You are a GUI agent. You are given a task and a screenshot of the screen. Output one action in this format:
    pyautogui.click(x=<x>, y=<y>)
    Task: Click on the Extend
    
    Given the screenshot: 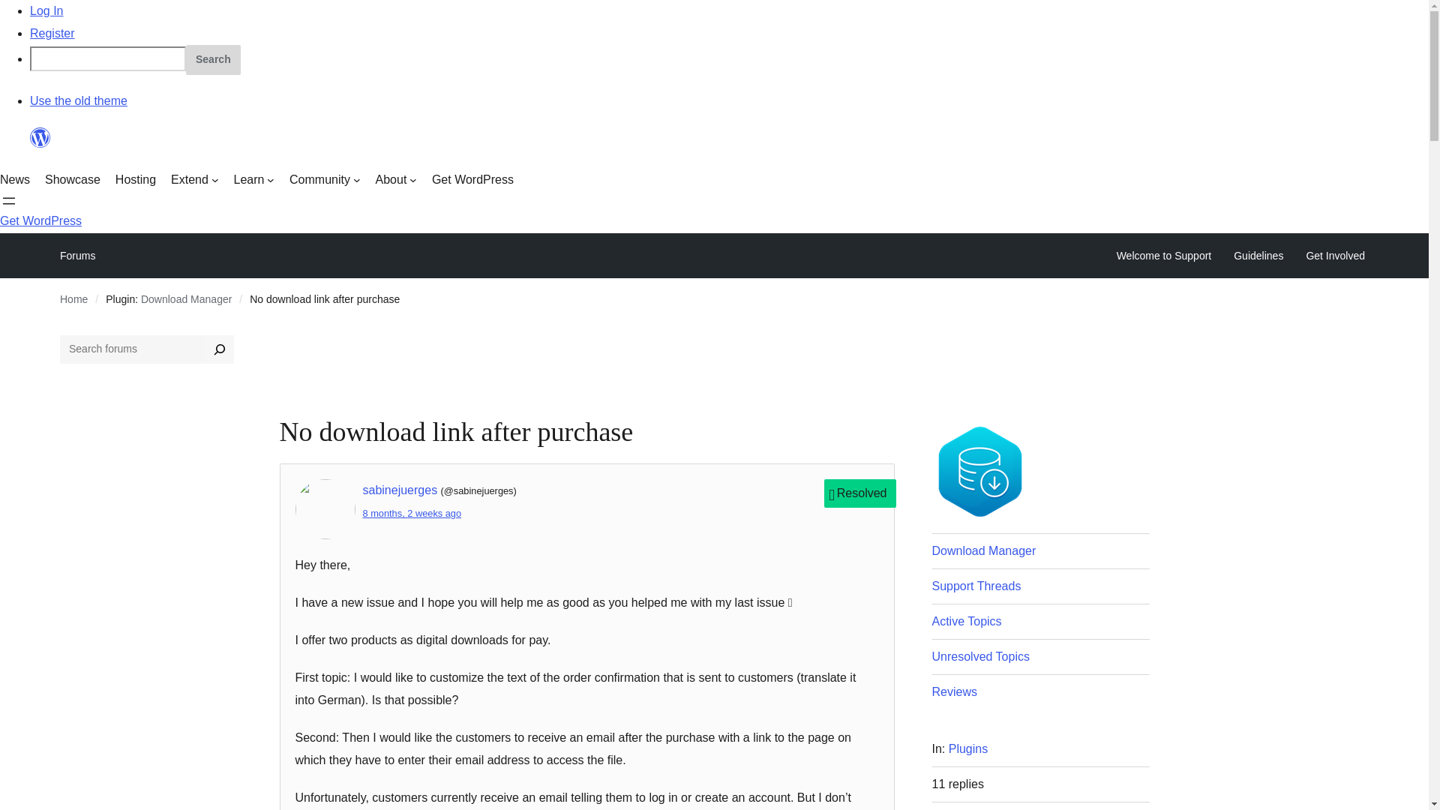 What is the action you would take?
    pyautogui.click(x=195, y=179)
    